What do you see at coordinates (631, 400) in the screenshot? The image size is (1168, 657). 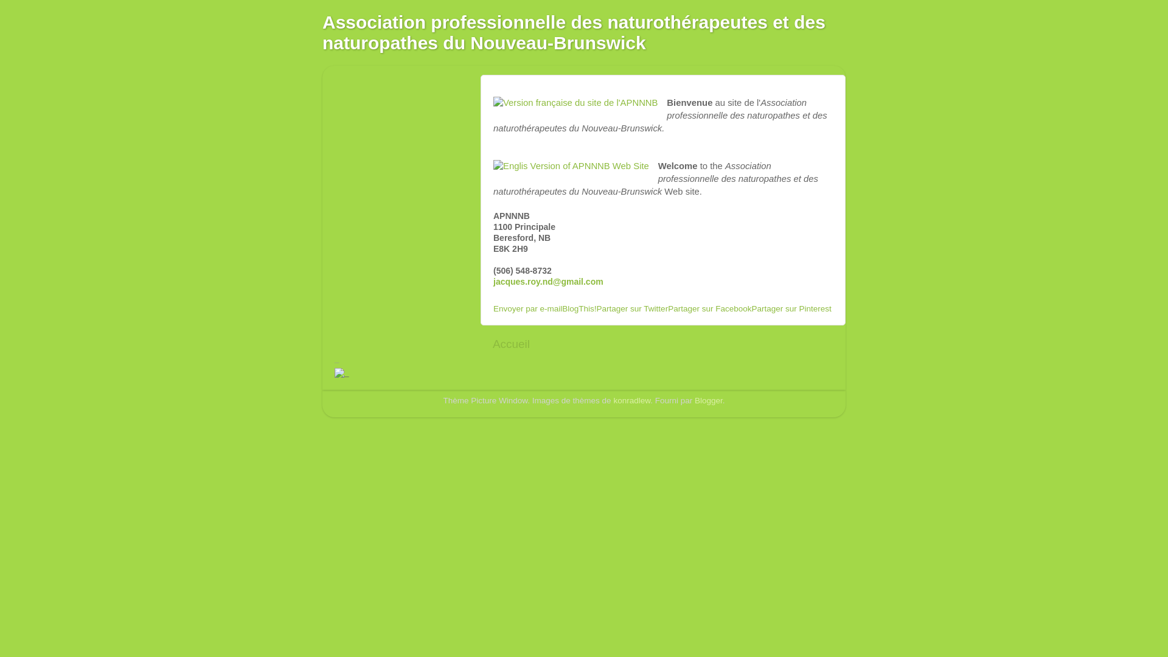 I see `konradlew` at bounding box center [631, 400].